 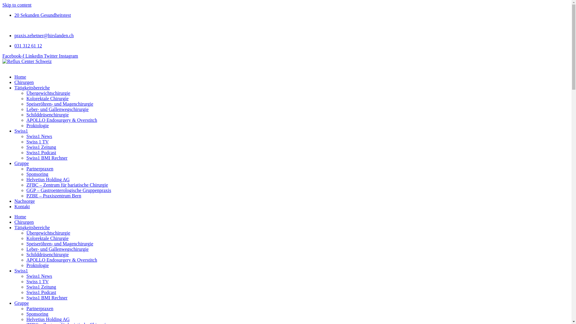 What do you see at coordinates (25, 201) in the screenshot?
I see `Nachsorge` at bounding box center [25, 201].